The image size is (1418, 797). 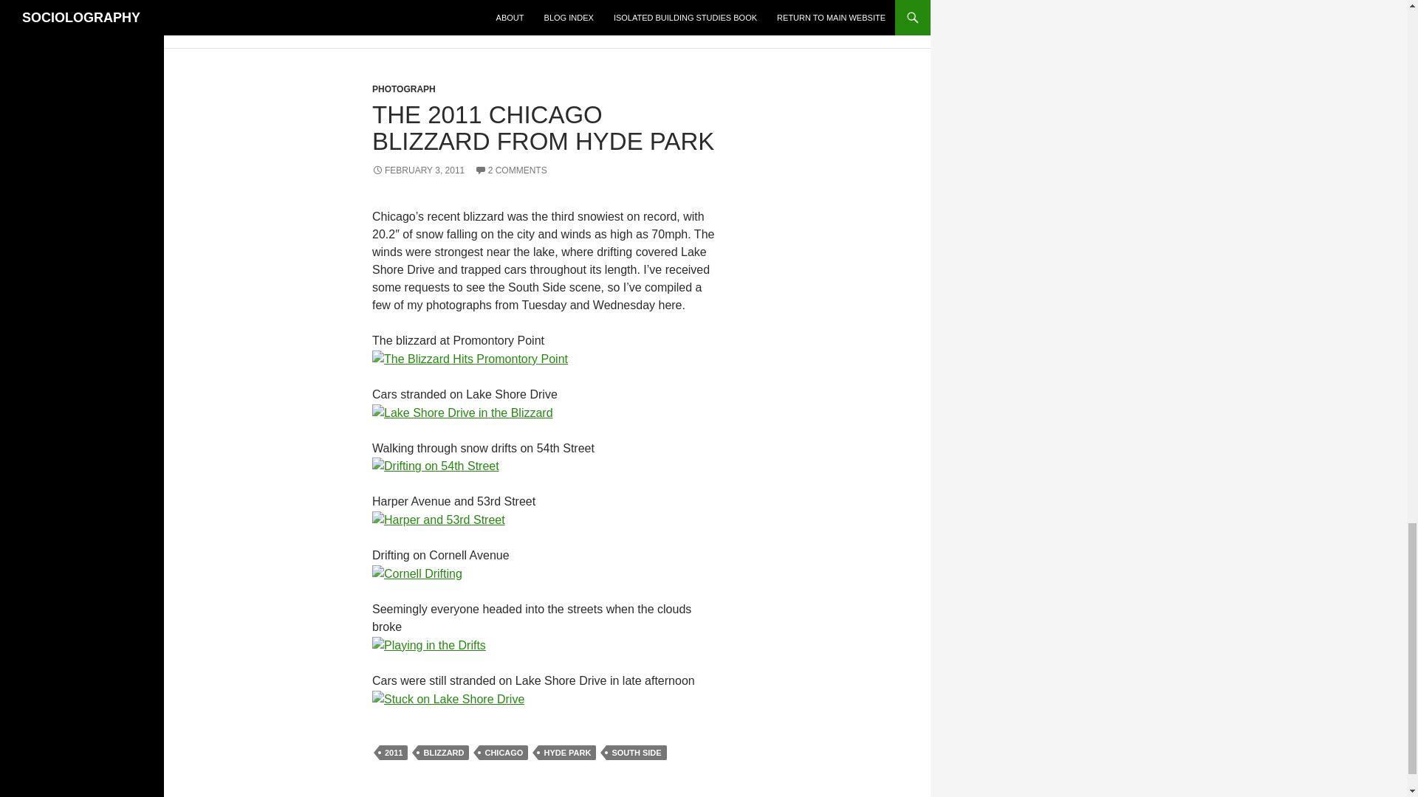 What do you see at coordinates (438, 519) in the screenshot?
I see `Harper and 53rd Street by metroblossom, on Flickr` at bounding box center [438, 519].